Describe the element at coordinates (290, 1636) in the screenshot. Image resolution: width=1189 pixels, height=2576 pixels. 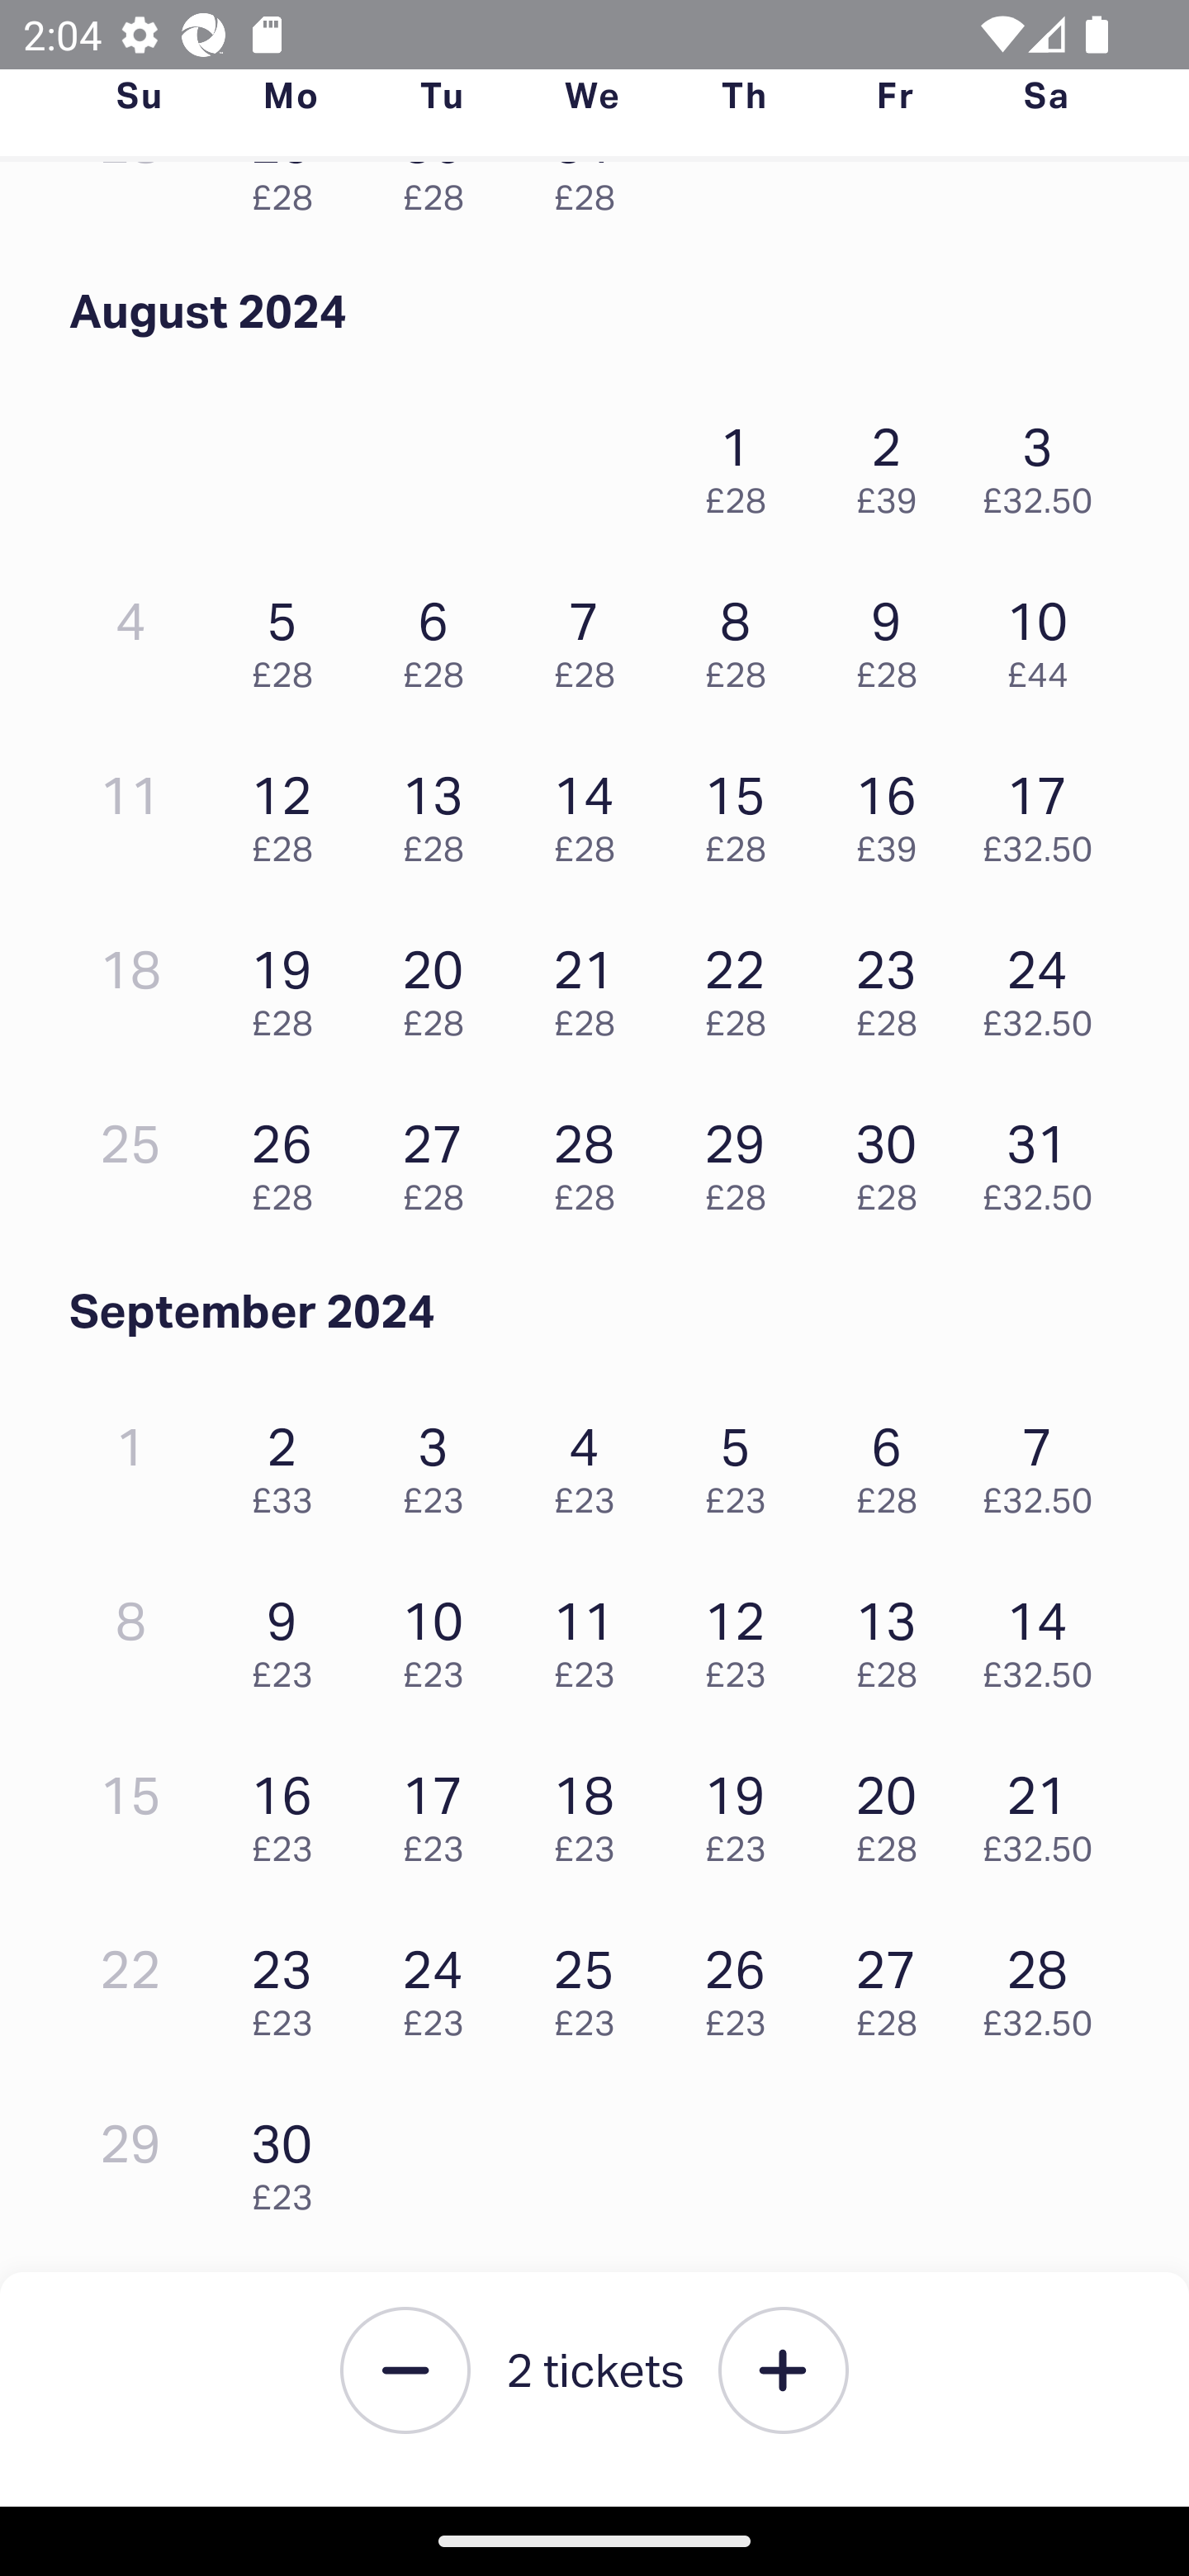
I see `9 £23` at that location.